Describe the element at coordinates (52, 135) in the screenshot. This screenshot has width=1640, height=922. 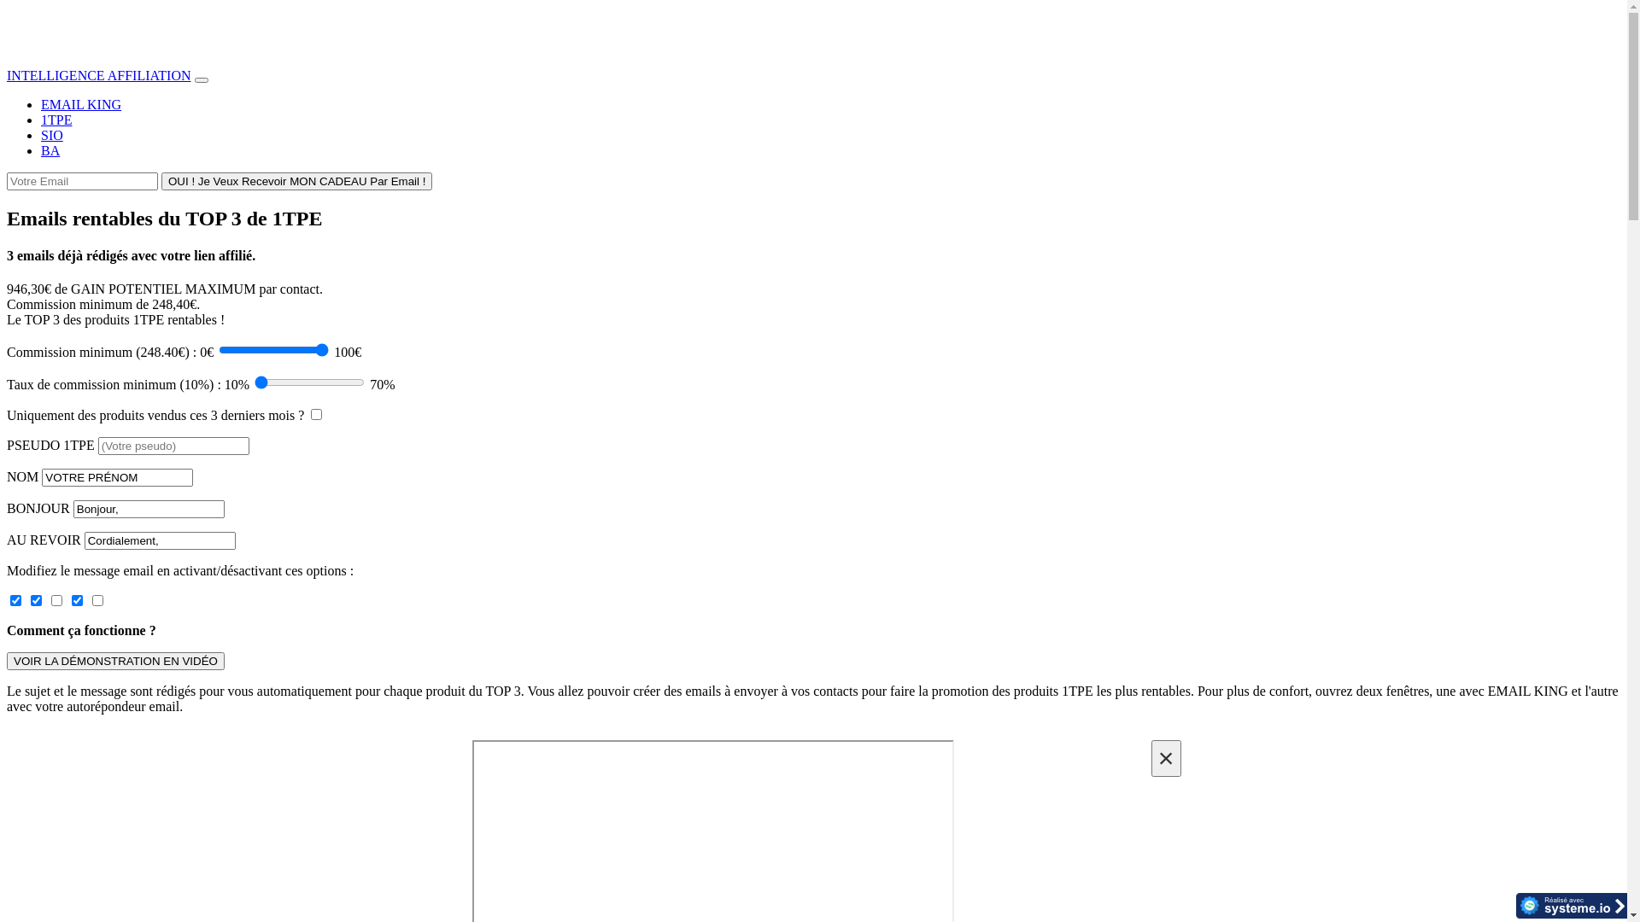
I see `SIO` at that location.